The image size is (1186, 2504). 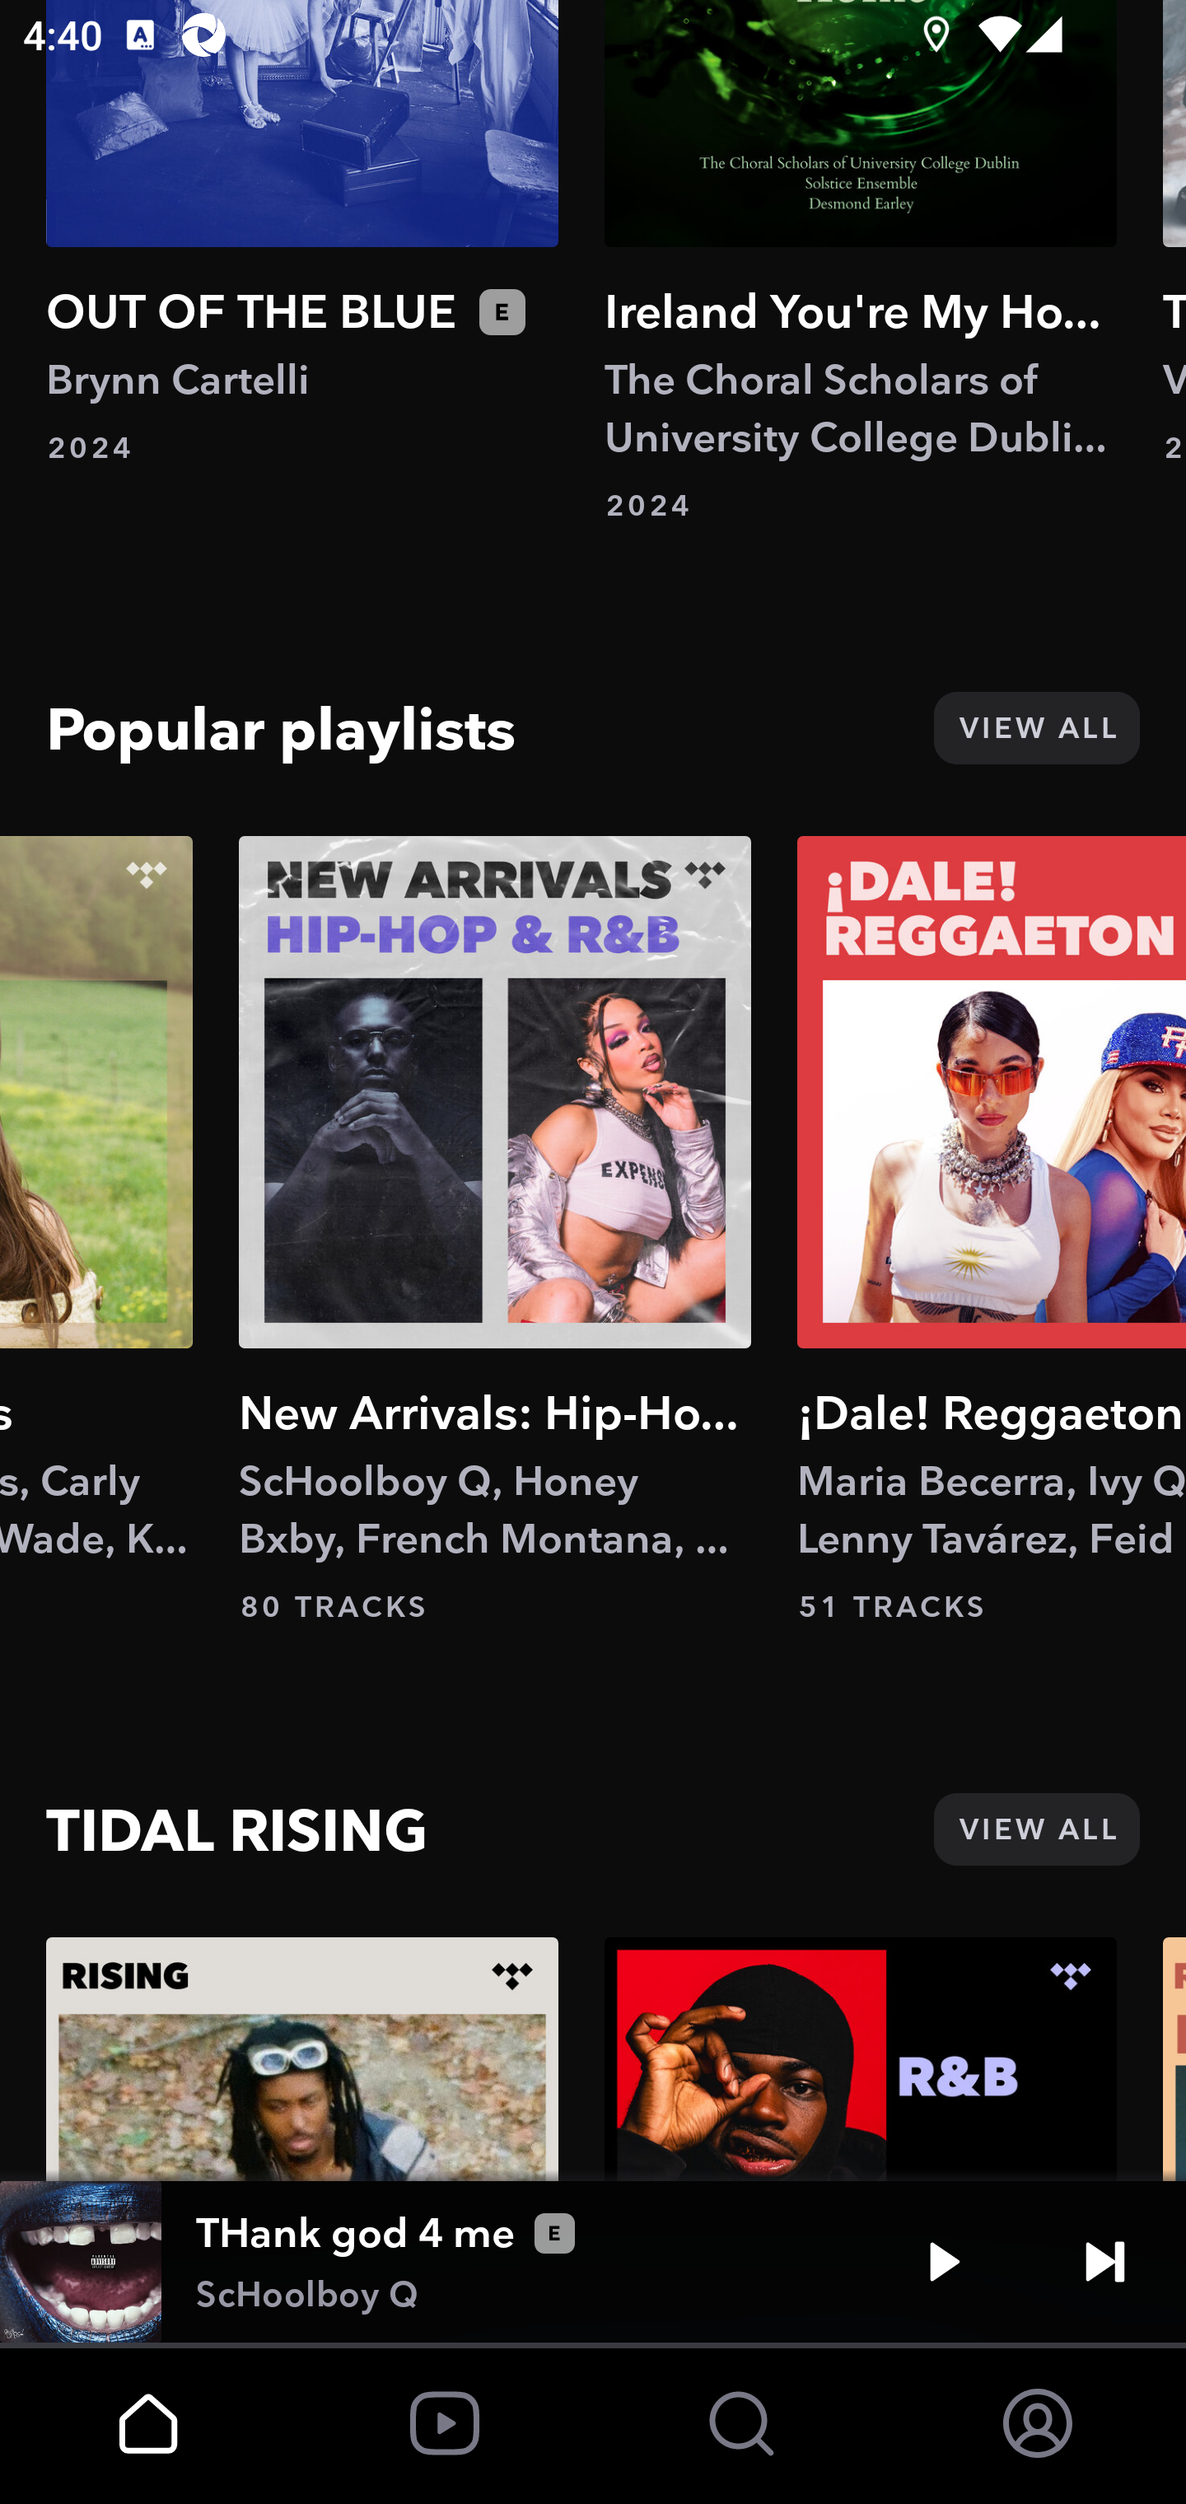 I want to click on Play, so click(x=944, y=2262).